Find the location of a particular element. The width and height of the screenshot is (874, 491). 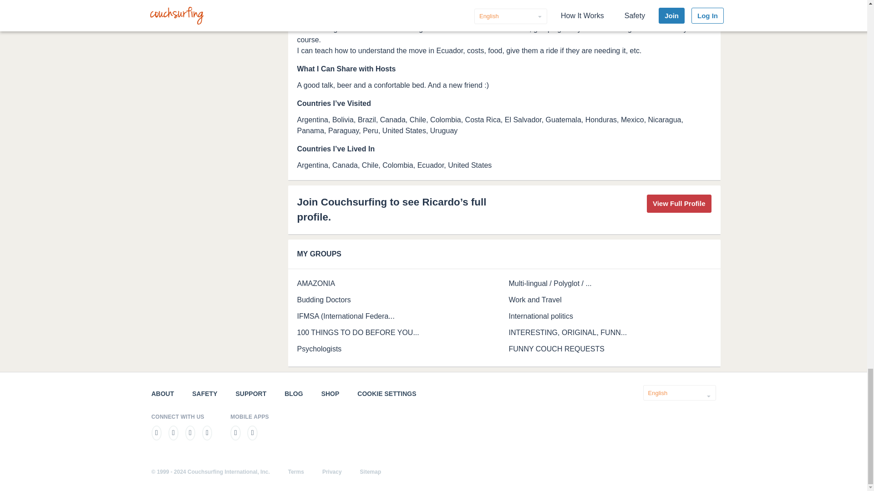

Work and Travel is located at coordinates (535, 300).